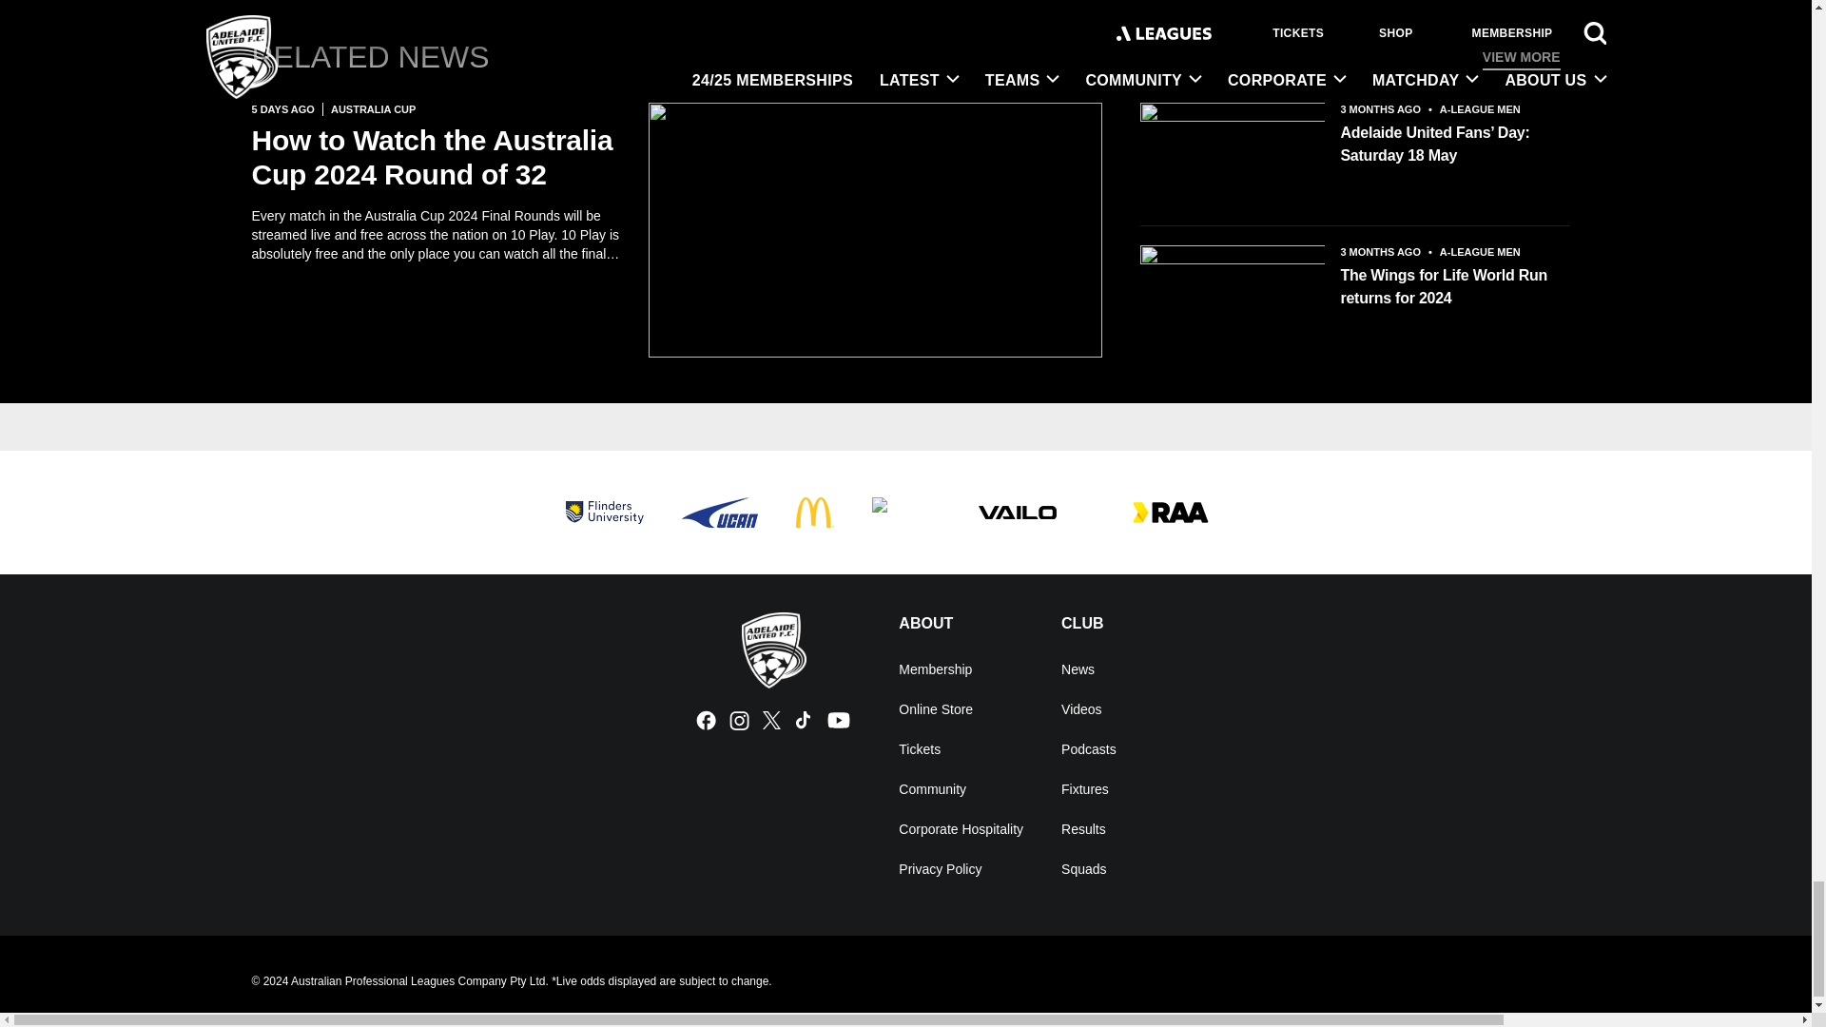 The height and width of the screenshot is (1027, 1826). Describe the element at coordinates (1016, 512) in the screenshot. I see `VAILO` at that location.